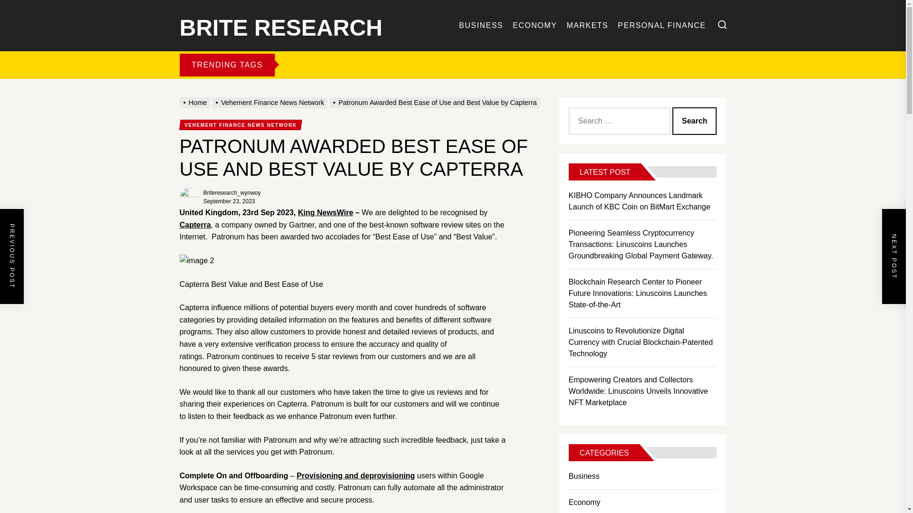  Describe the element at coordinates (436, 103) in the screenshot. I see `Patronum Awarded Best Ease of Use and Best Value by Capterra` at that location.